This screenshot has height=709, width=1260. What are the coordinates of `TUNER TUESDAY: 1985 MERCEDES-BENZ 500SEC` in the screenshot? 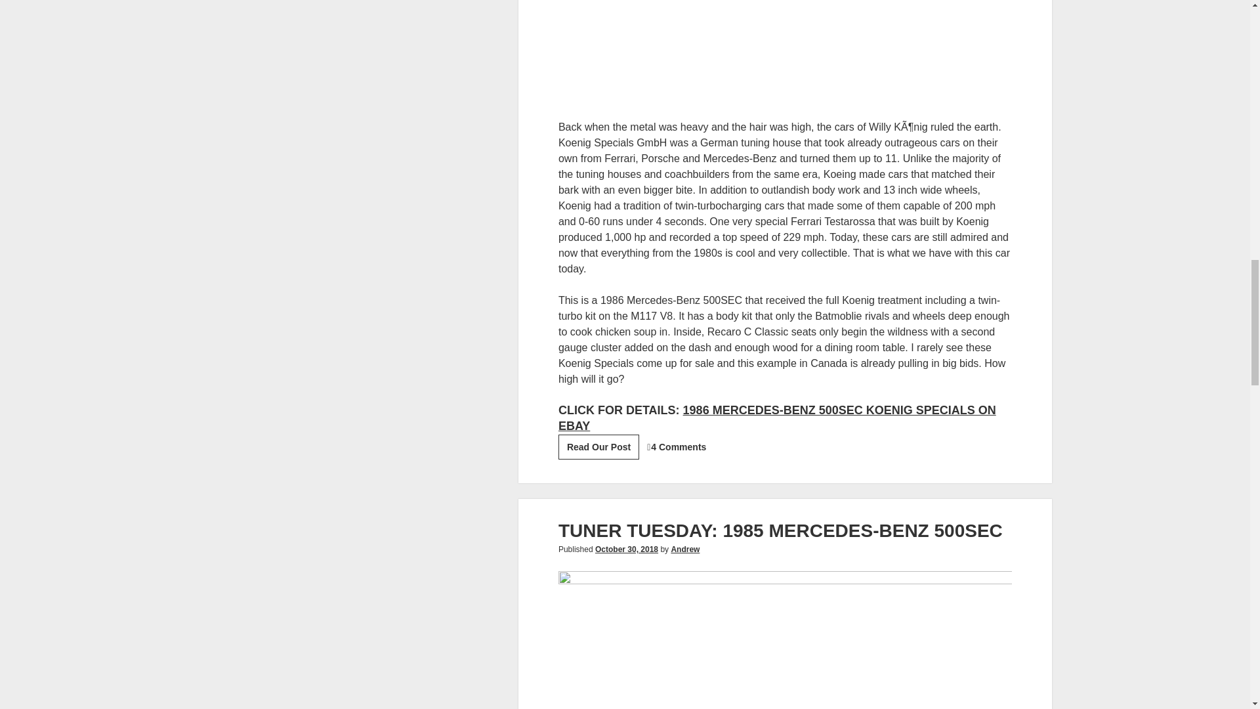 It's located at (780, 530).